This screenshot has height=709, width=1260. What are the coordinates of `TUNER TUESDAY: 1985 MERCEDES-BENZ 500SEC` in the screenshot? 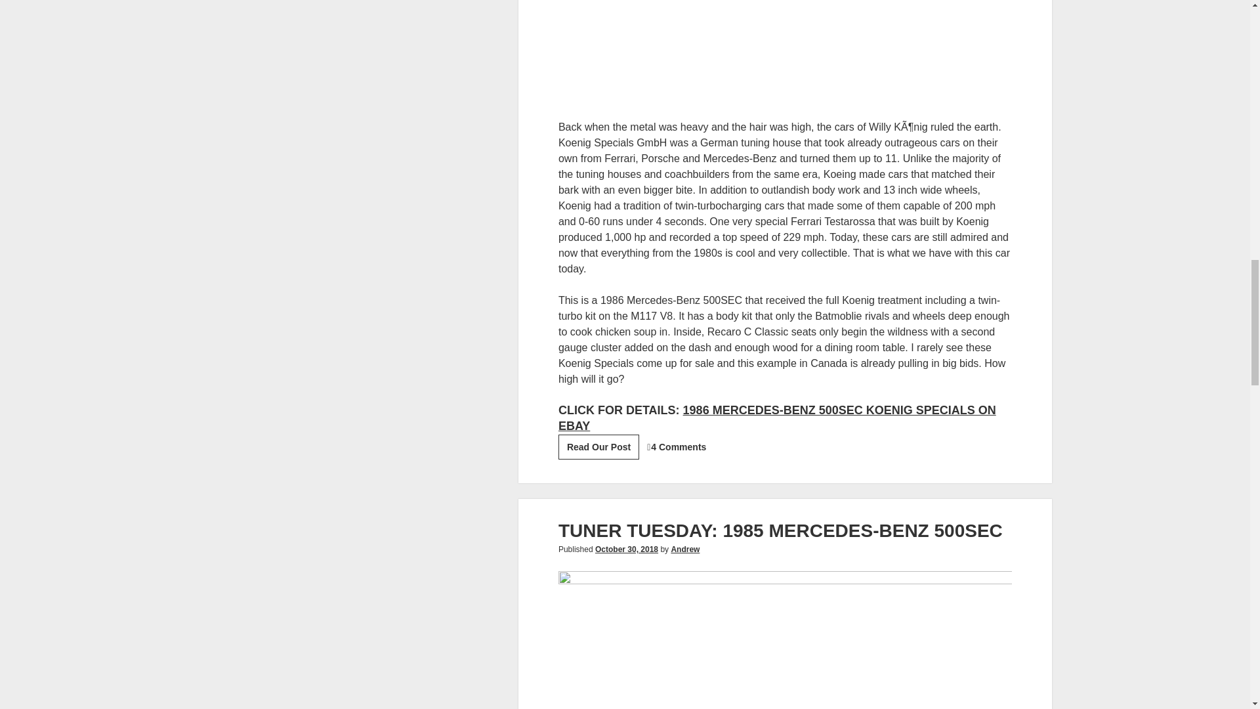 It's located at (780, 530).